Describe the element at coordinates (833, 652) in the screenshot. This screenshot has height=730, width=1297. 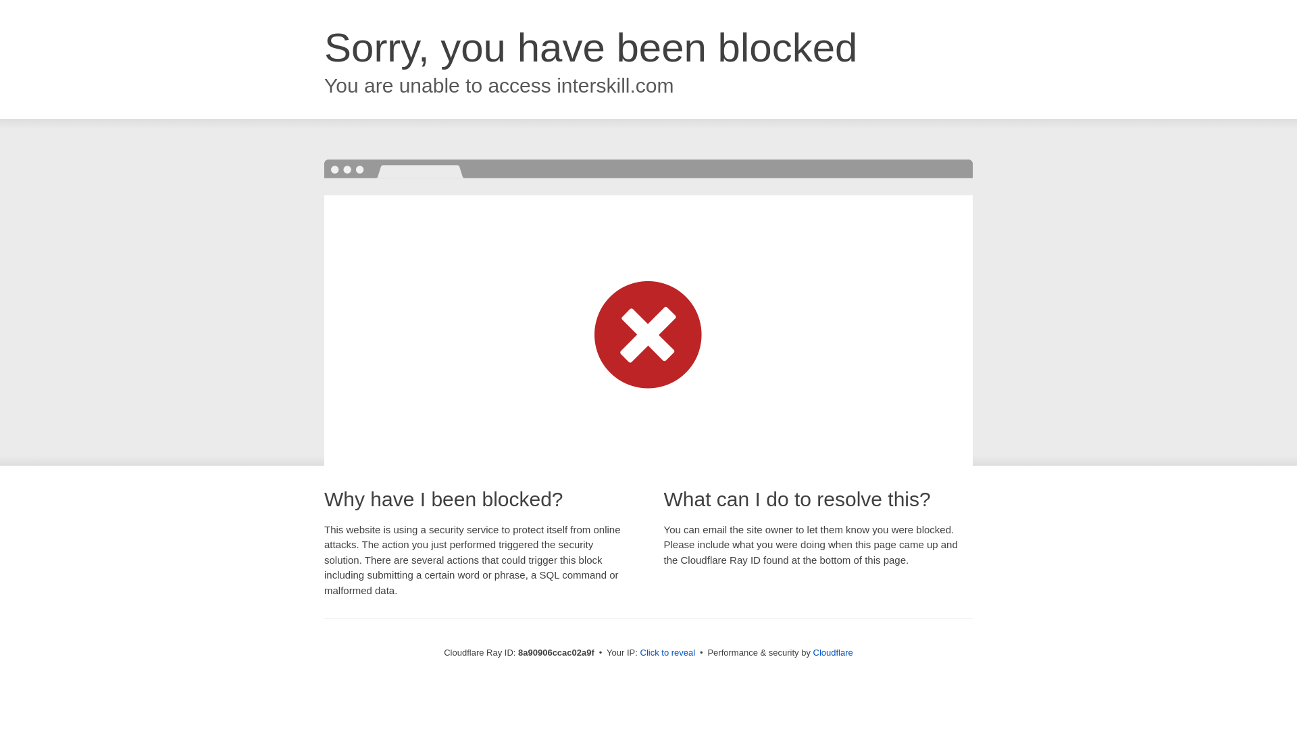
I see `Cloudflare` at that location.